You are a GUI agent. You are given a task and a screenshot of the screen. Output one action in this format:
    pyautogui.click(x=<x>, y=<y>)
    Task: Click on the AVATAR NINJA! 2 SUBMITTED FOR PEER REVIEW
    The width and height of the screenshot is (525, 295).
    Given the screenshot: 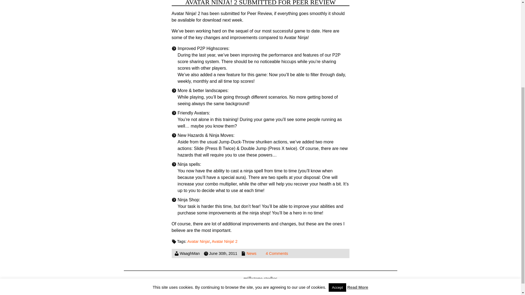 What is the action you would take?
    pyautogui.click(x=260, y=3)
    